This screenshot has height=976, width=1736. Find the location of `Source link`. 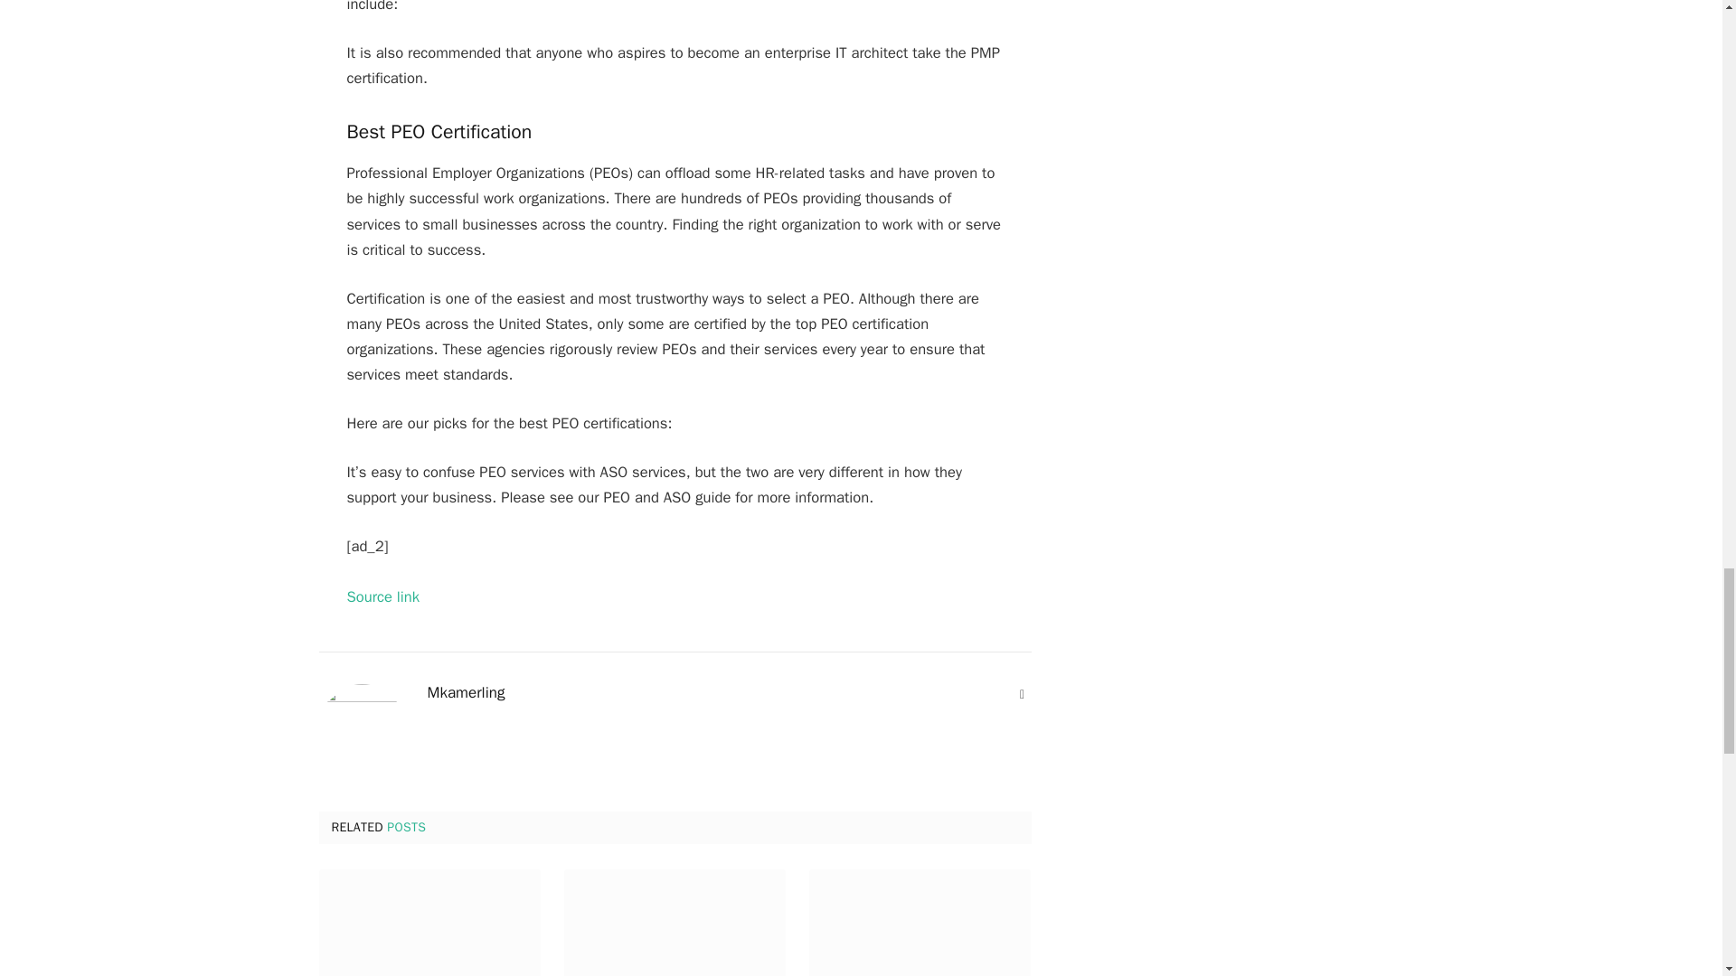

Source link is located at coordinates (383, 596).